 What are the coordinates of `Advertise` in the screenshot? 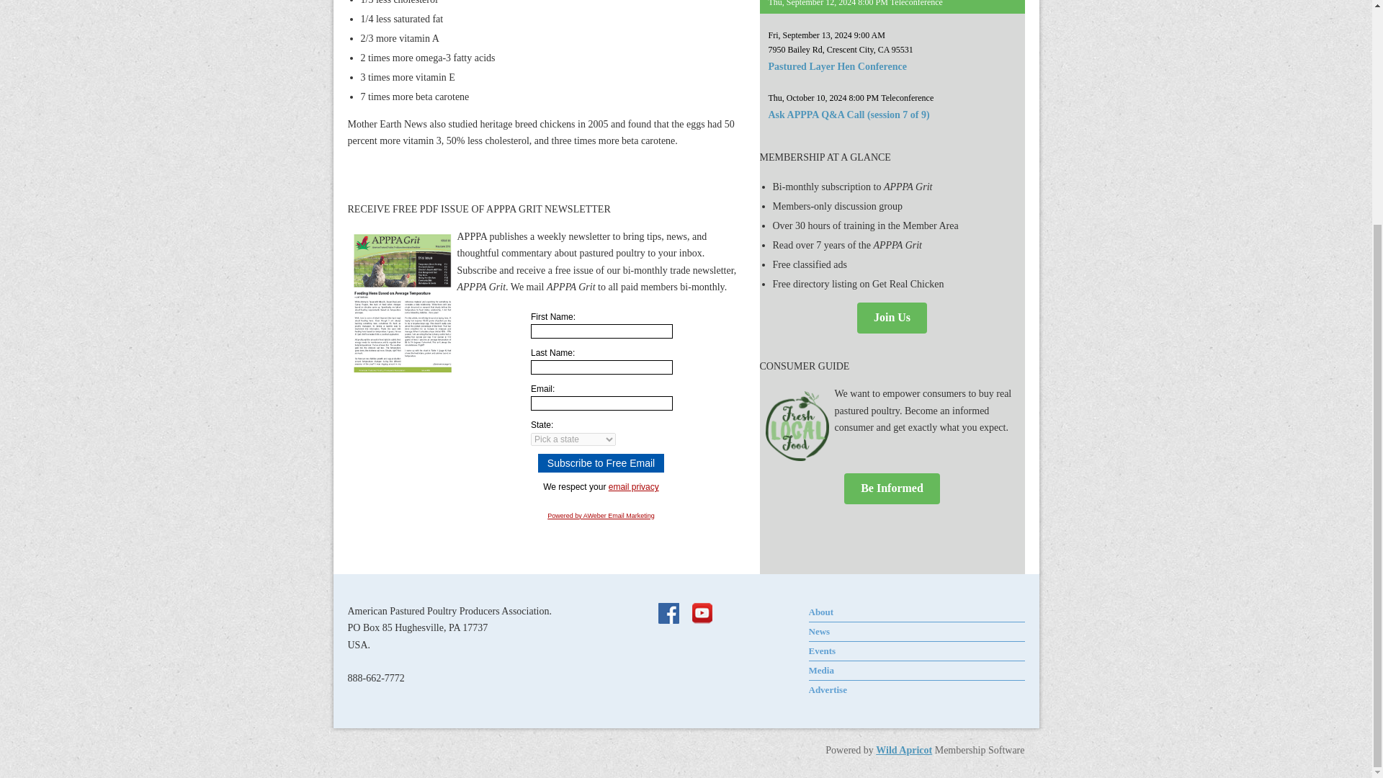 It's located at (827, 690).